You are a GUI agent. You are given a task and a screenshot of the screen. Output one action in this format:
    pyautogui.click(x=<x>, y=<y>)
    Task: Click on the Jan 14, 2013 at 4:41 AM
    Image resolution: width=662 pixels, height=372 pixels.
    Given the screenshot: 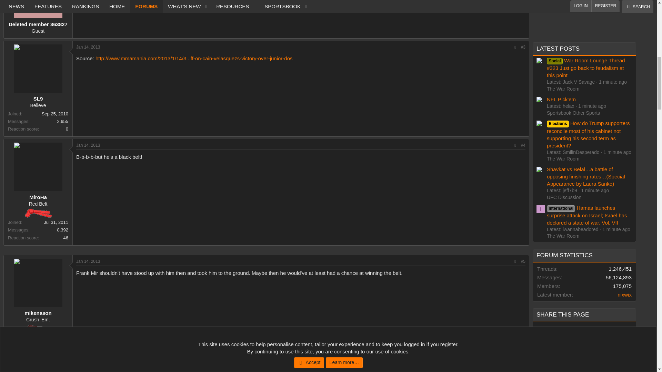 What is the action you would take?
    pyautogui.click(x=88, y=261)
    